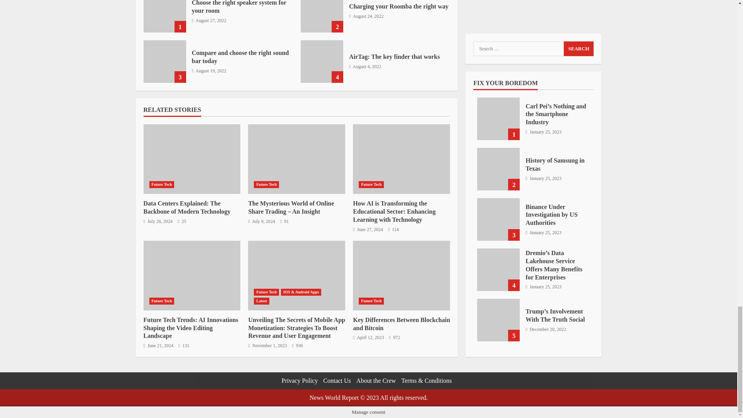  I want to click on 91, so click(284, 221).